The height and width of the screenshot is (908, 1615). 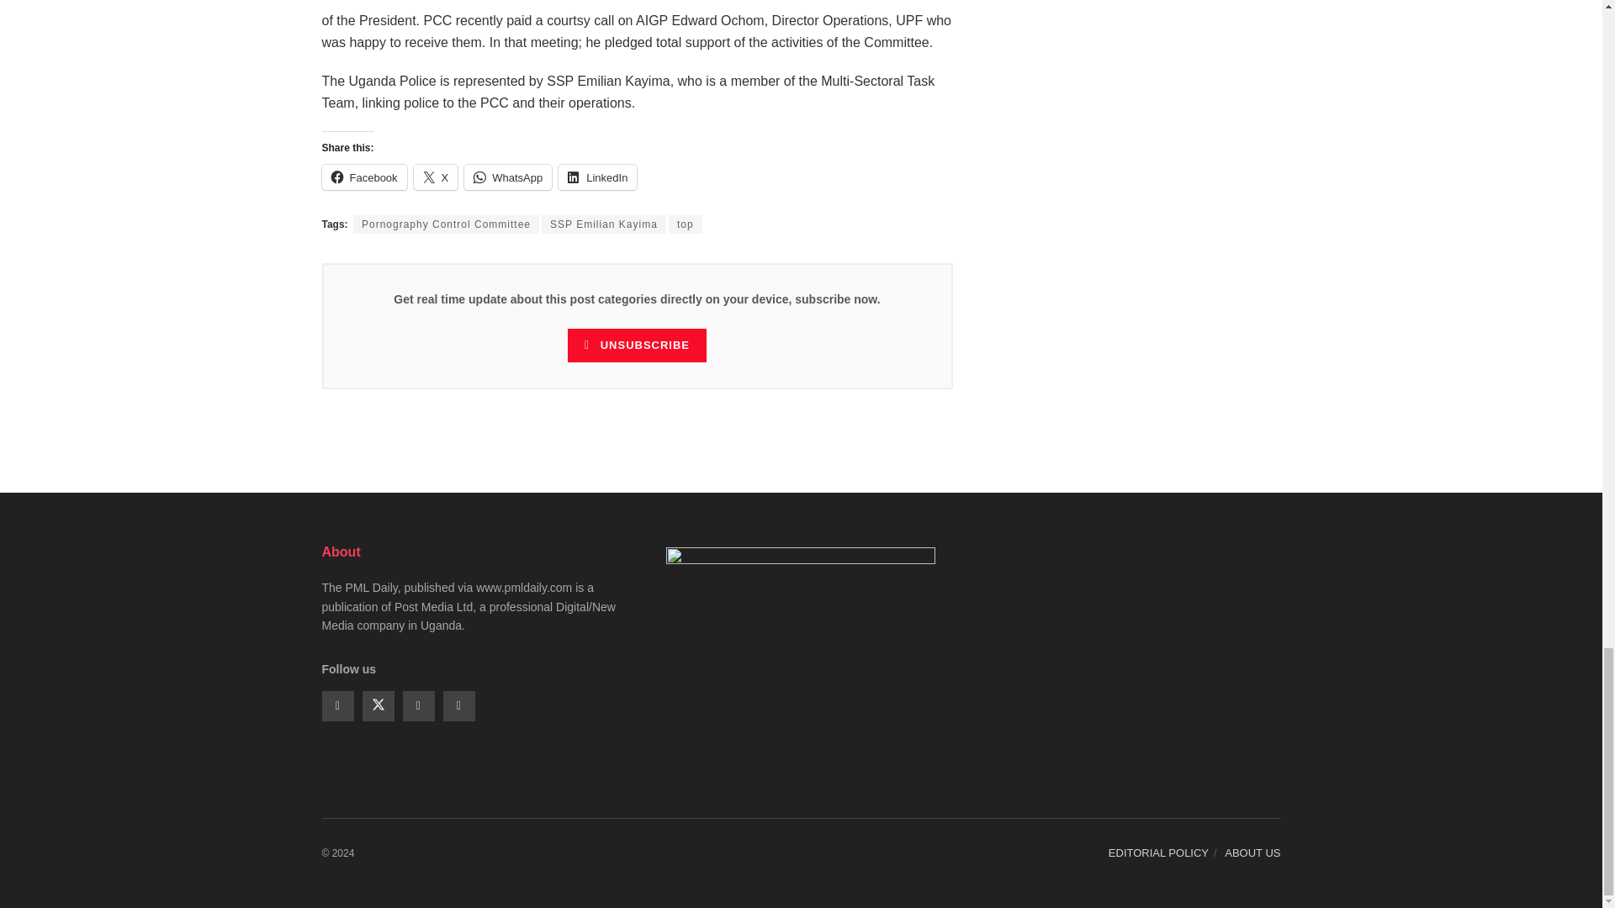 I want to click on Click to share on LinkedIn, so click(x=597, y=177).